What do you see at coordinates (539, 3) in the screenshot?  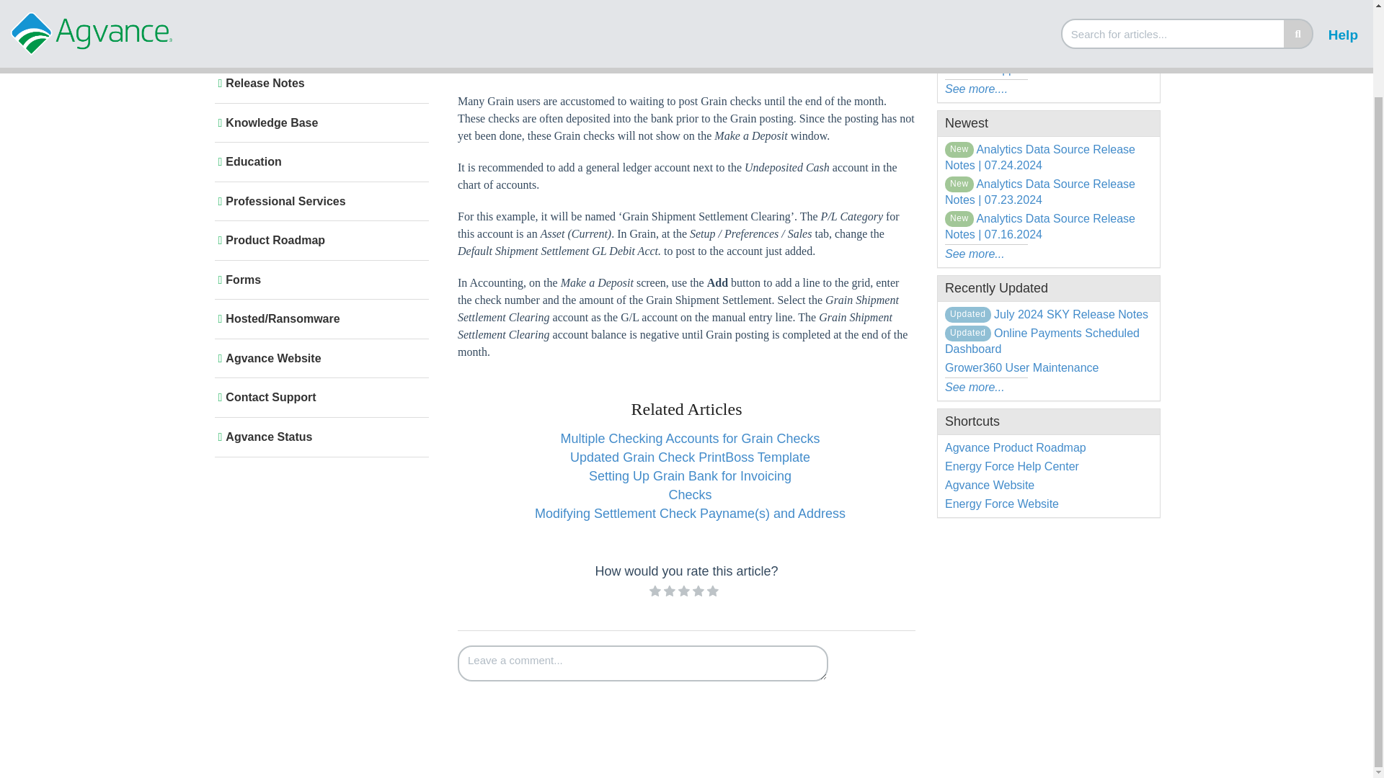 I see `Knowledge Base` at bounding box center [539, 3].